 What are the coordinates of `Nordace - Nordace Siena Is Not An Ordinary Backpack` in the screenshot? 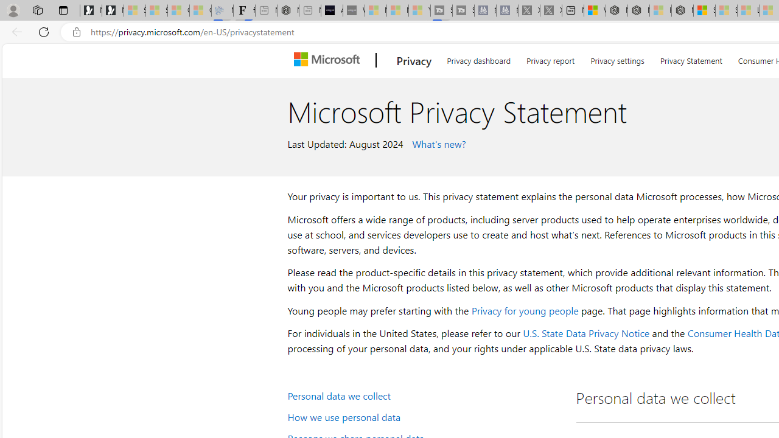 It's located at (682, 11).